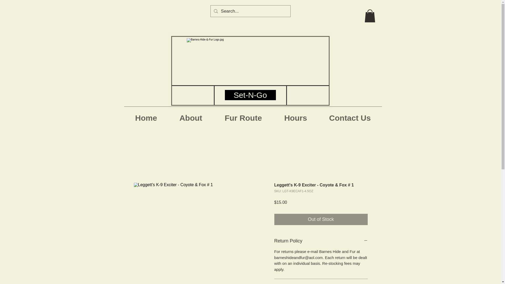 This screenshot has width=505, height=284. I want to click on Home, so click(146, 116).